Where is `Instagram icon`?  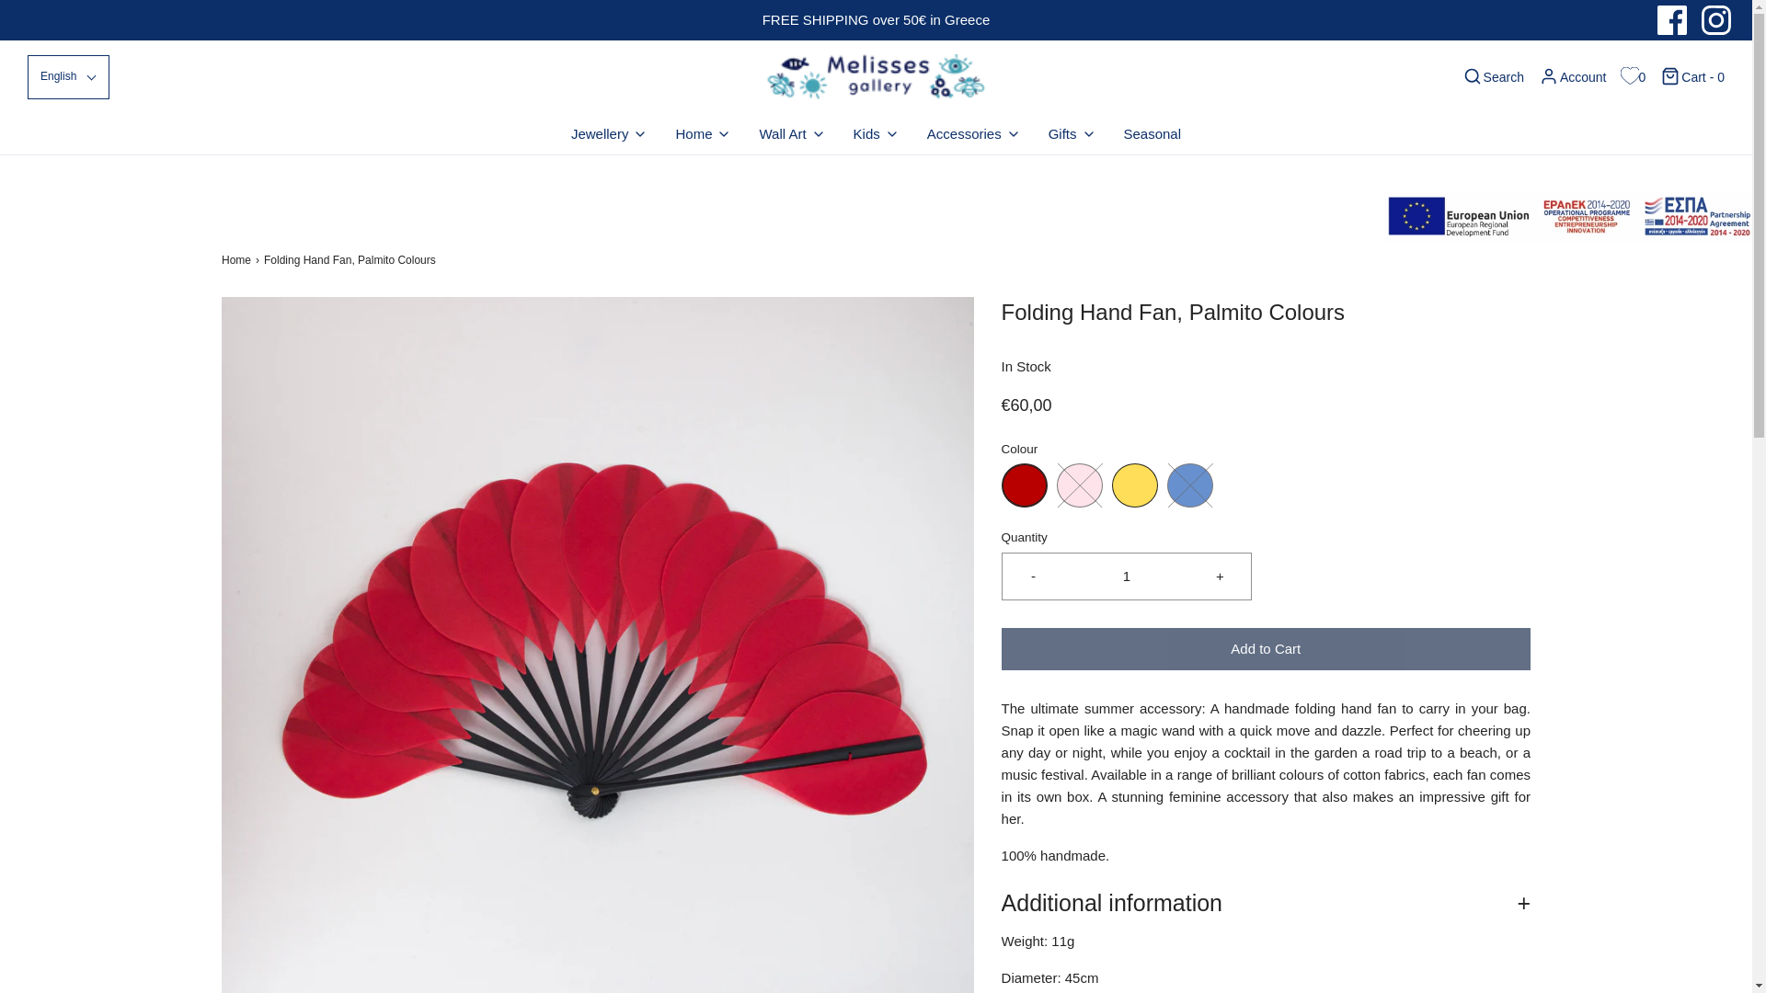 Instagram icon is located at coordinates (1716, 20).